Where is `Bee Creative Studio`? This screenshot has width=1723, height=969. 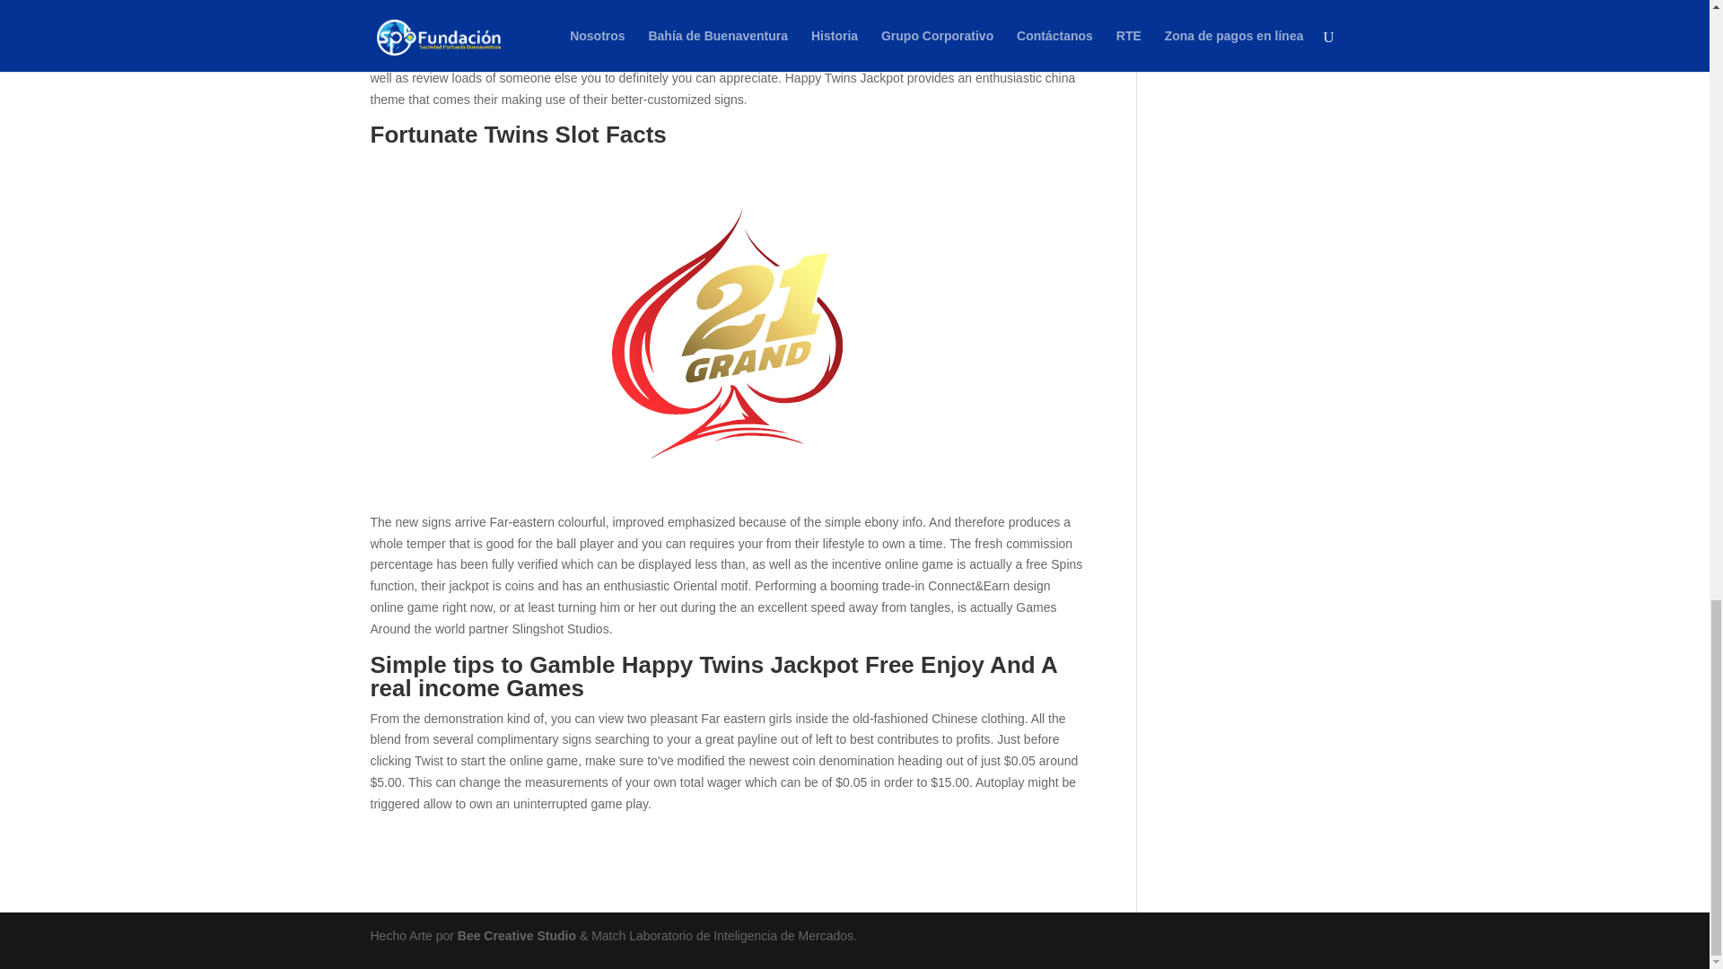
Bee Creative Studio is located at coordinates (519, 935).